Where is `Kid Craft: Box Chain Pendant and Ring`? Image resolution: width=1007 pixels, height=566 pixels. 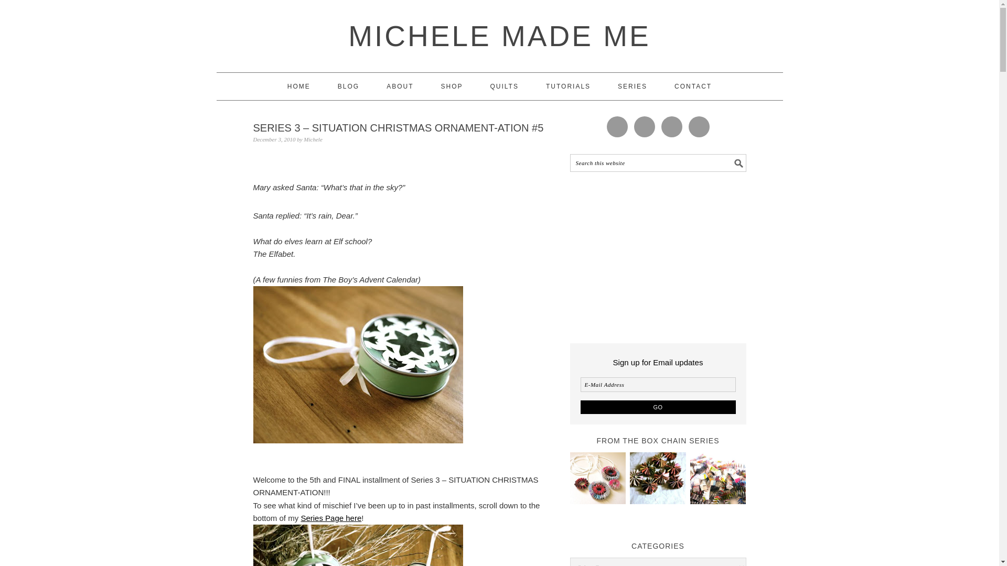 Kid Craft: Box Chain Pendant and Ring is located at coordinates (597, 479).